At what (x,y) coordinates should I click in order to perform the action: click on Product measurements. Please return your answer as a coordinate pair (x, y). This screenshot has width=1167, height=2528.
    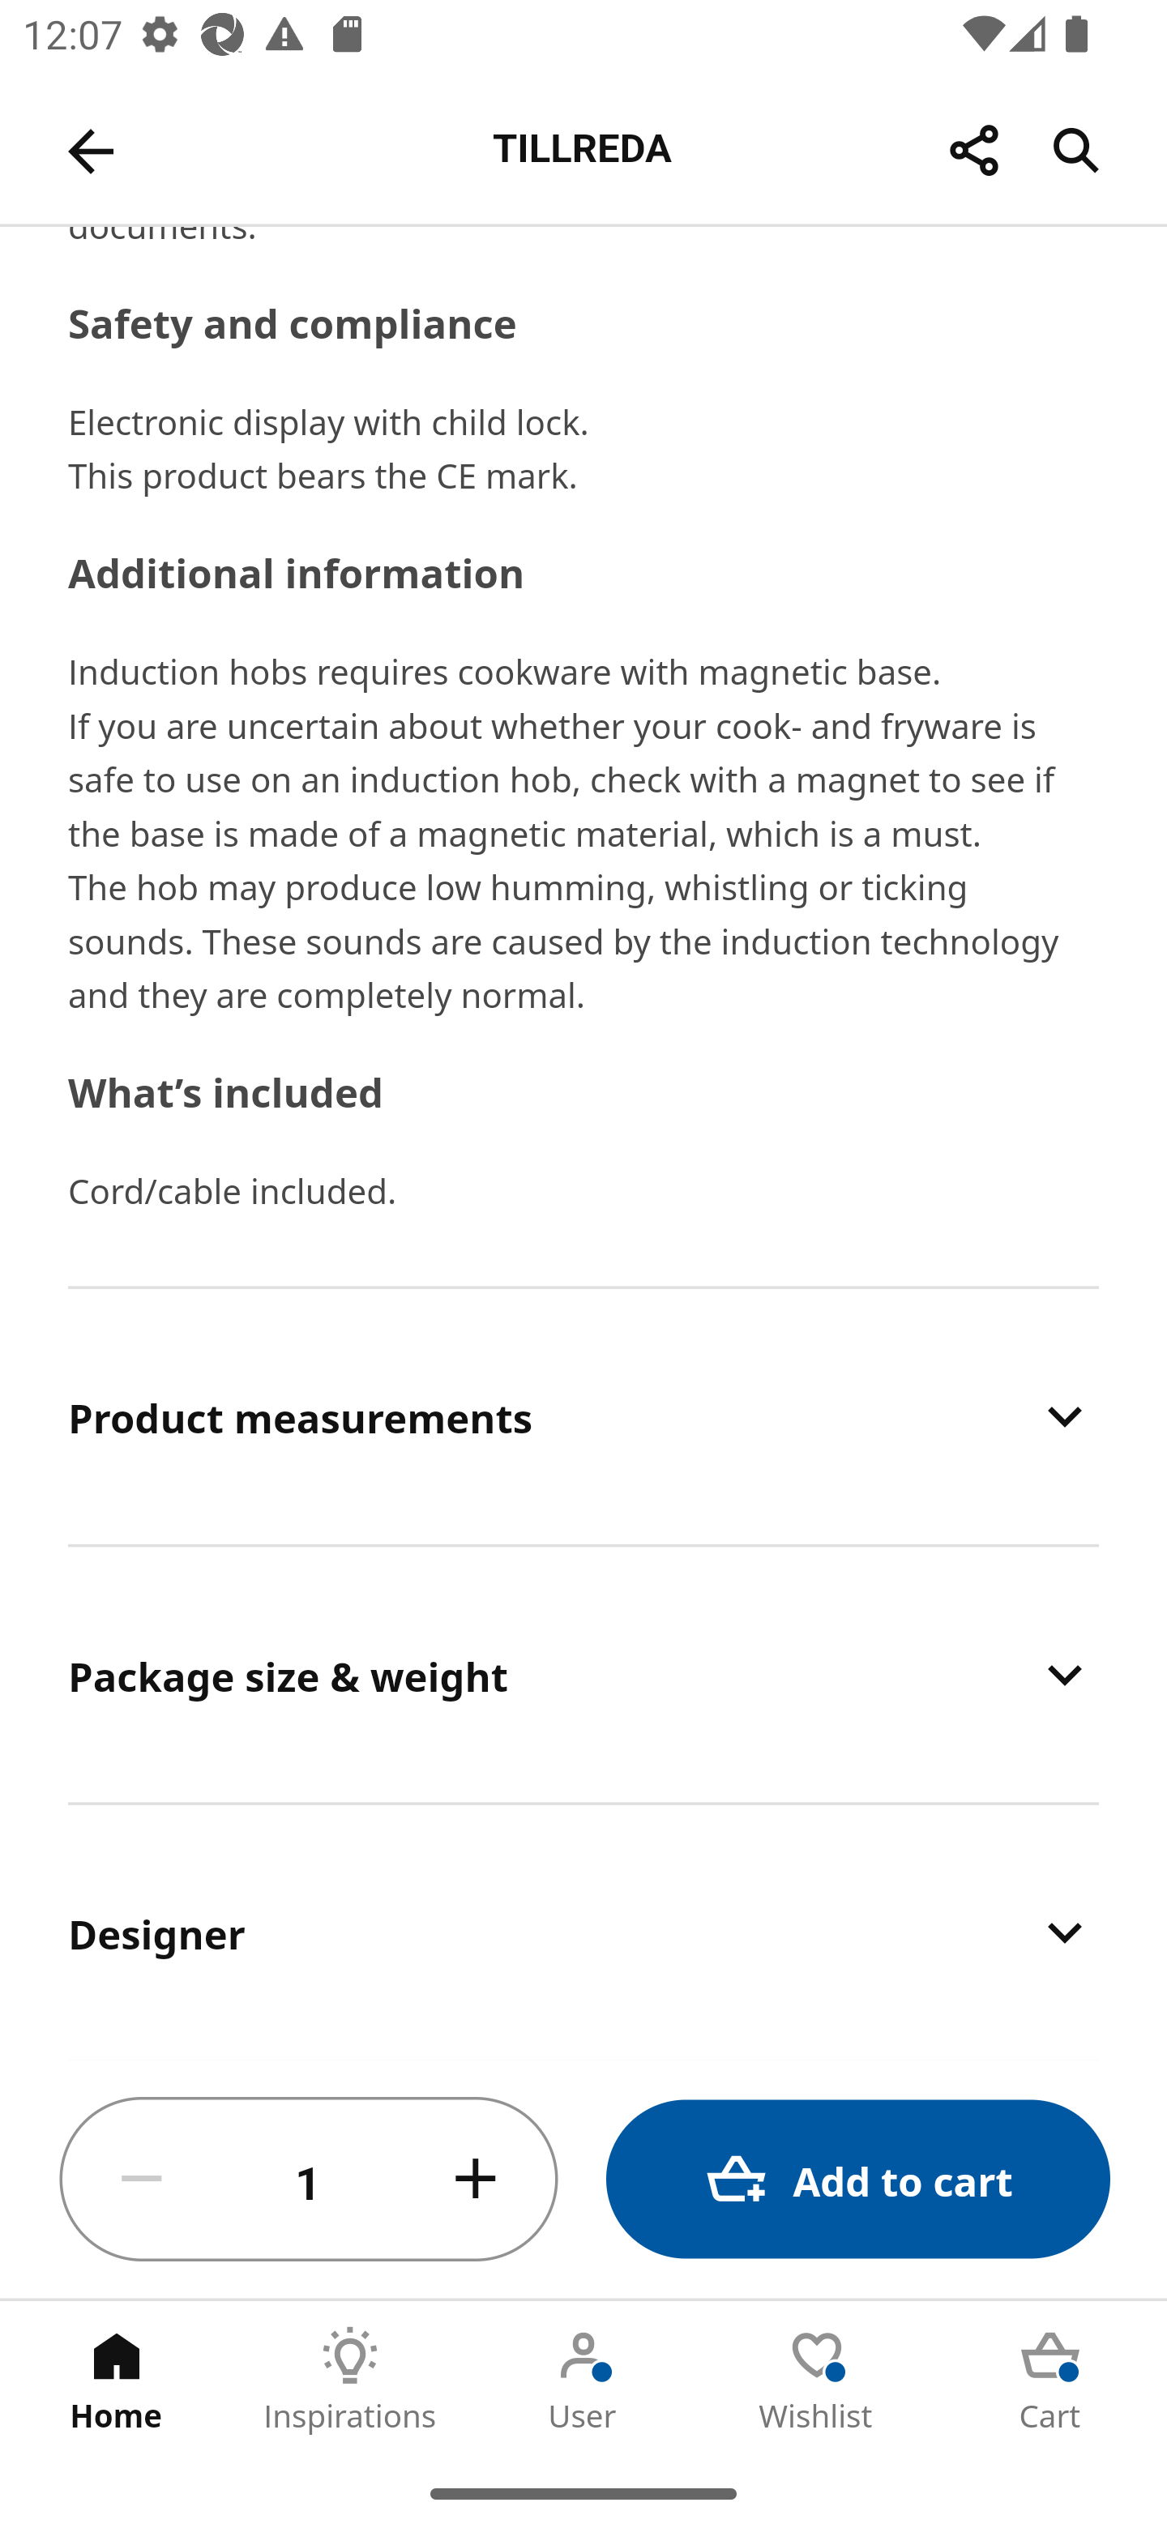
    Looking at the image, I should click on (583, 1416).